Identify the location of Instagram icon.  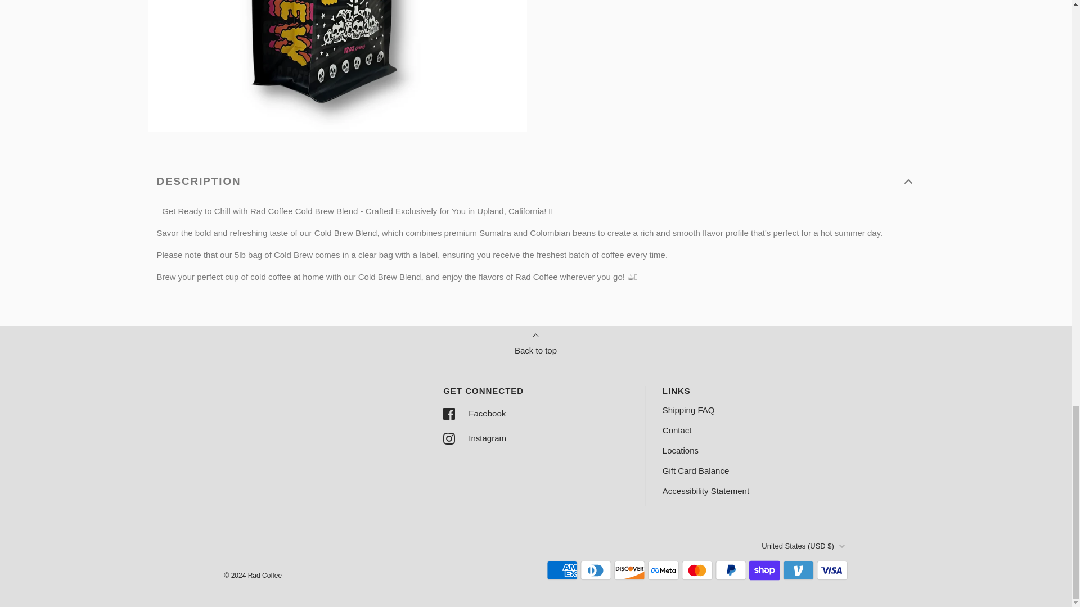
(449, 438).